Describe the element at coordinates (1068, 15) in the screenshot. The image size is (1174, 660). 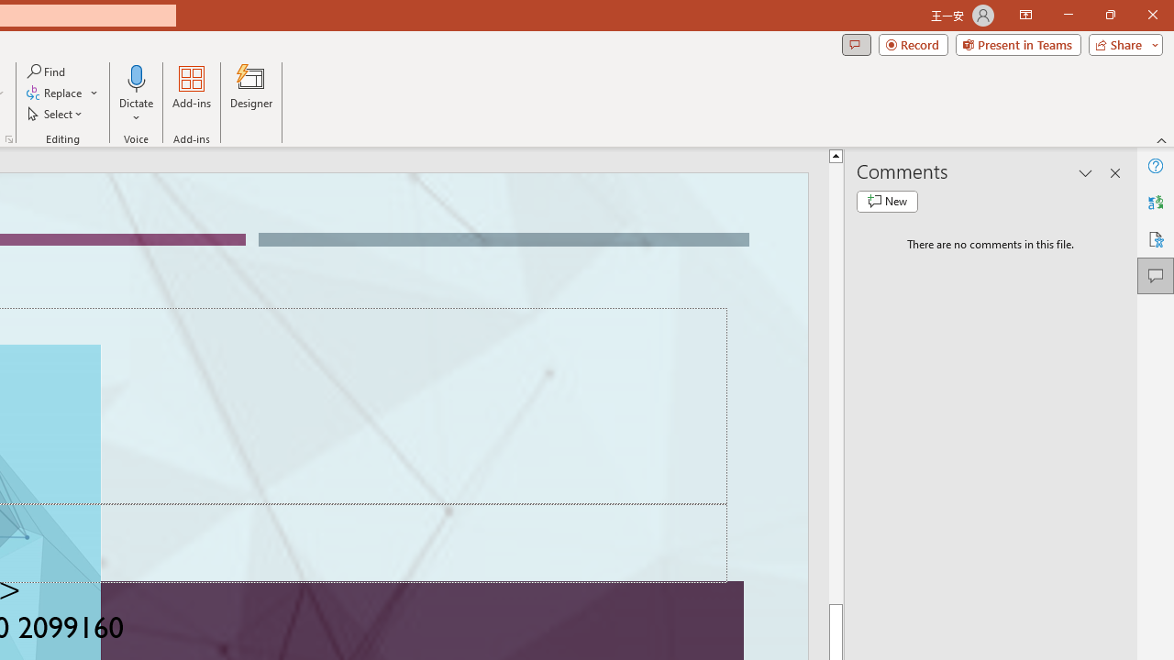
I see `Minimize` at that location.